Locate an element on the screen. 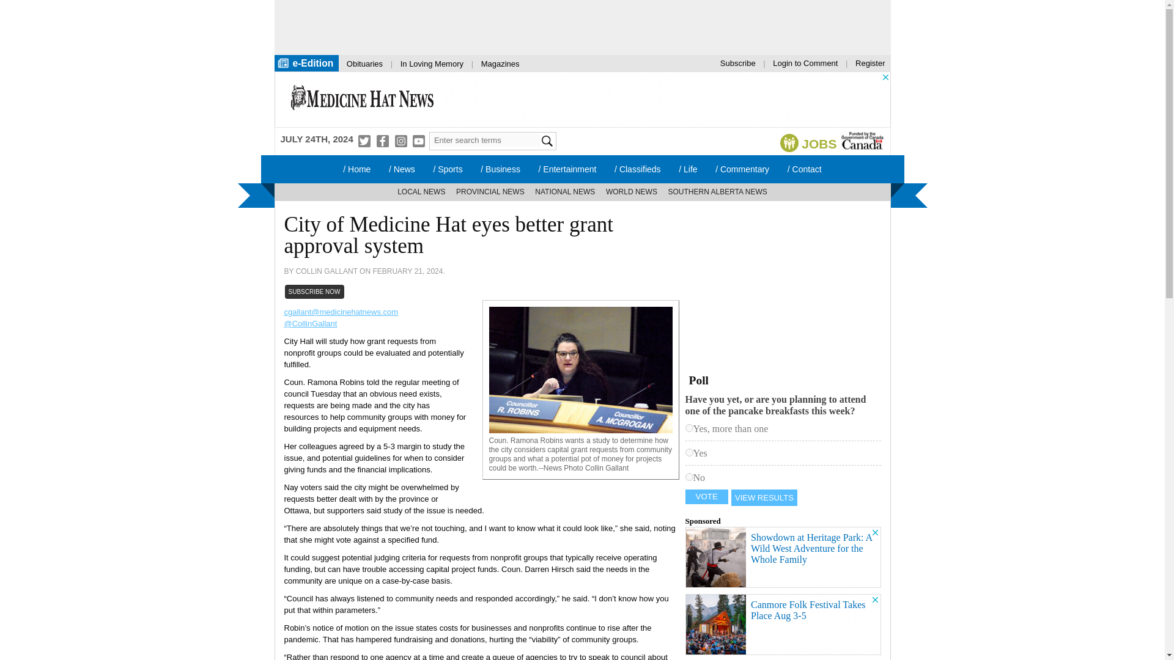  3rd party ad content is located at coordinates (777, 287).